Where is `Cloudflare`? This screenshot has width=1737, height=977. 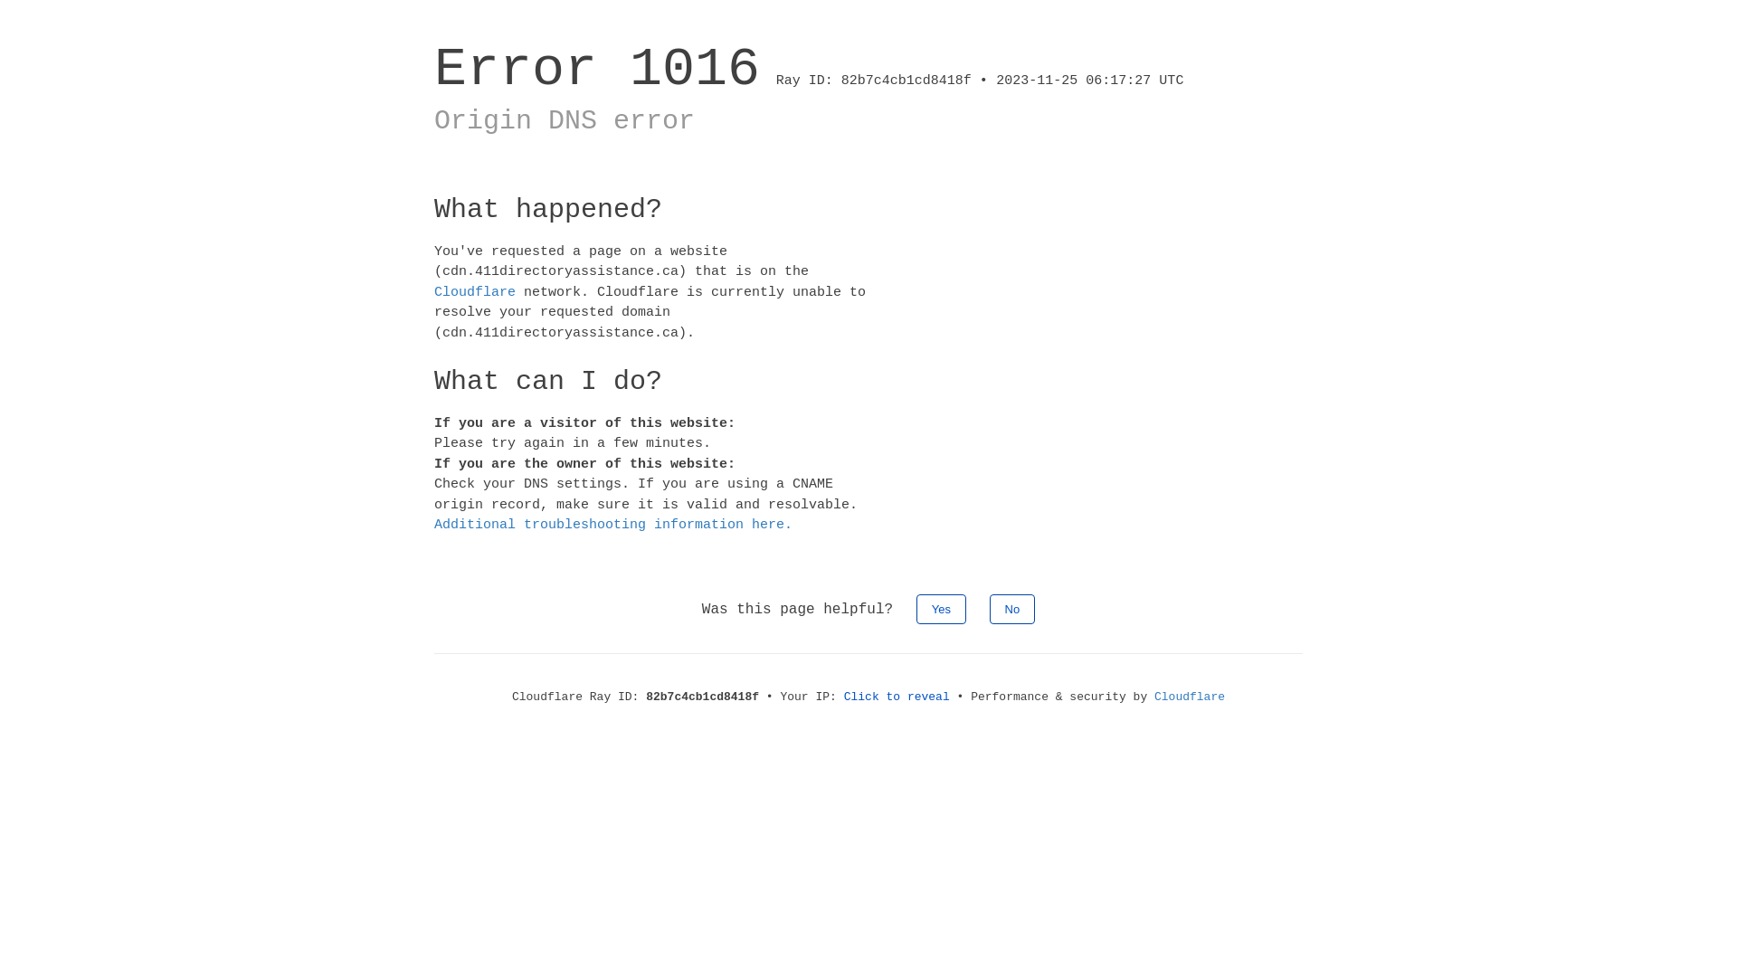
Cloudflare is located at coordinates (475, 291).